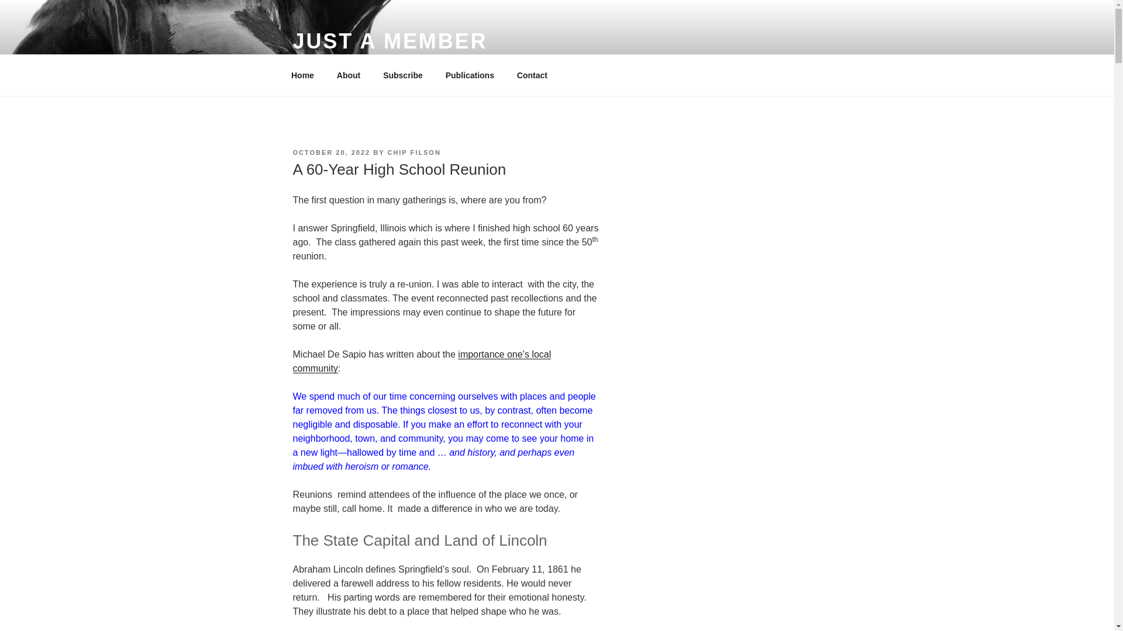 This screenshot has height=631, width=1123. I want to click on Publications, so click(470, 75).